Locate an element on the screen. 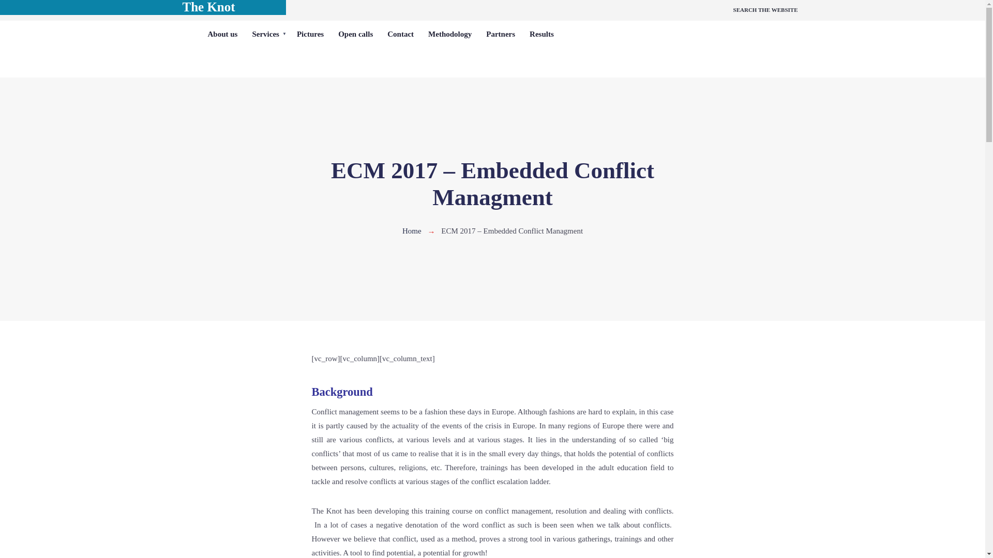 Image resolution: width=993 pixels, height=558 pixels. Open calls is located at coordinates (355, 34).